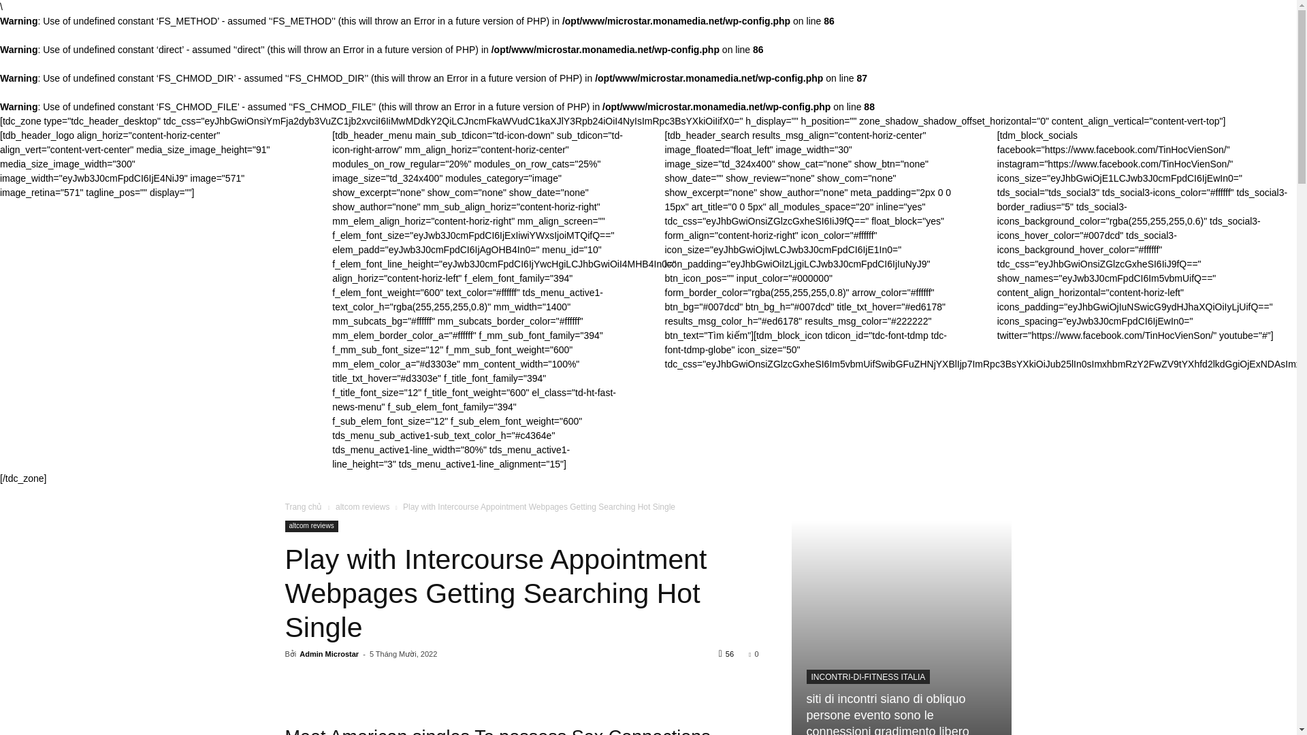  Describe the element at coordinates (328, 653) in the screenshot. I see `Admin Microstar` at that location.